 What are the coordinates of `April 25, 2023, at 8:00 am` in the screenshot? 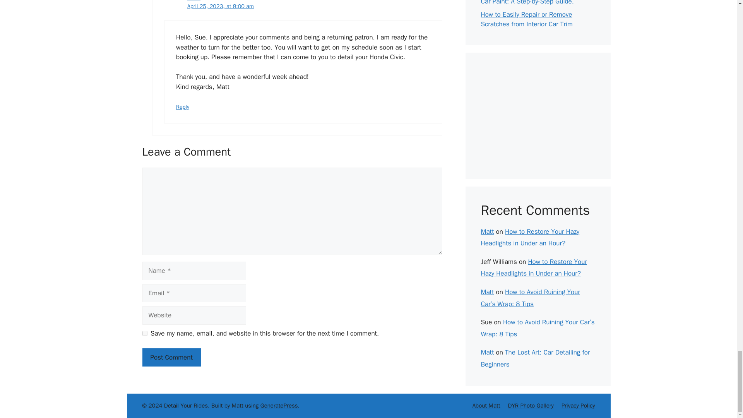 It's located at (221, 6).